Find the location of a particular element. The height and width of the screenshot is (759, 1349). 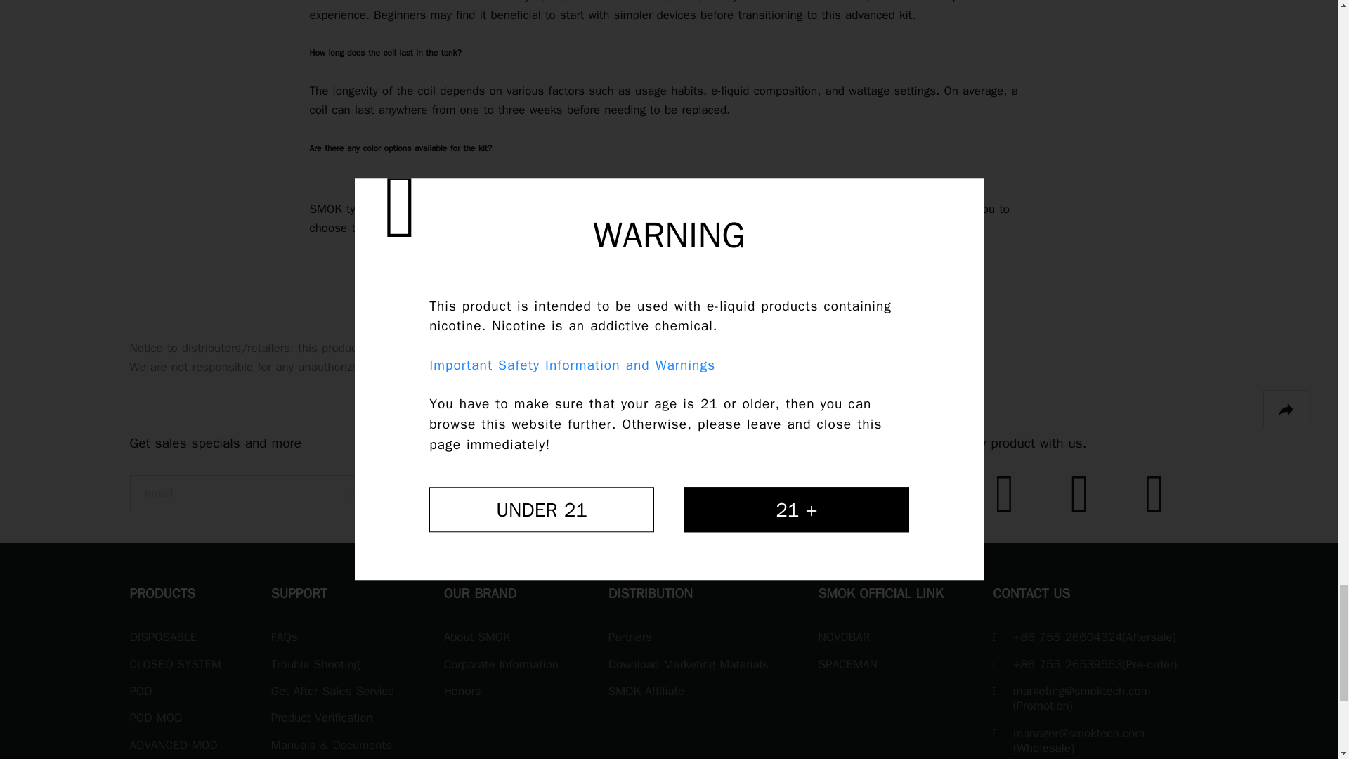

Get After Sales Service is located at coordinates (332, 692).